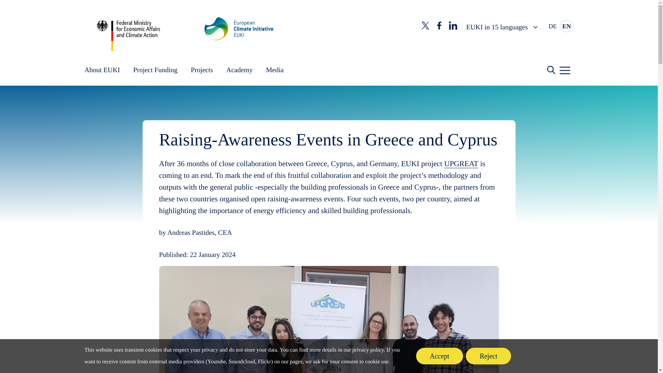 The height and width of the screenshot is (373, 663). I want to click on Academy, so click(239, 70).